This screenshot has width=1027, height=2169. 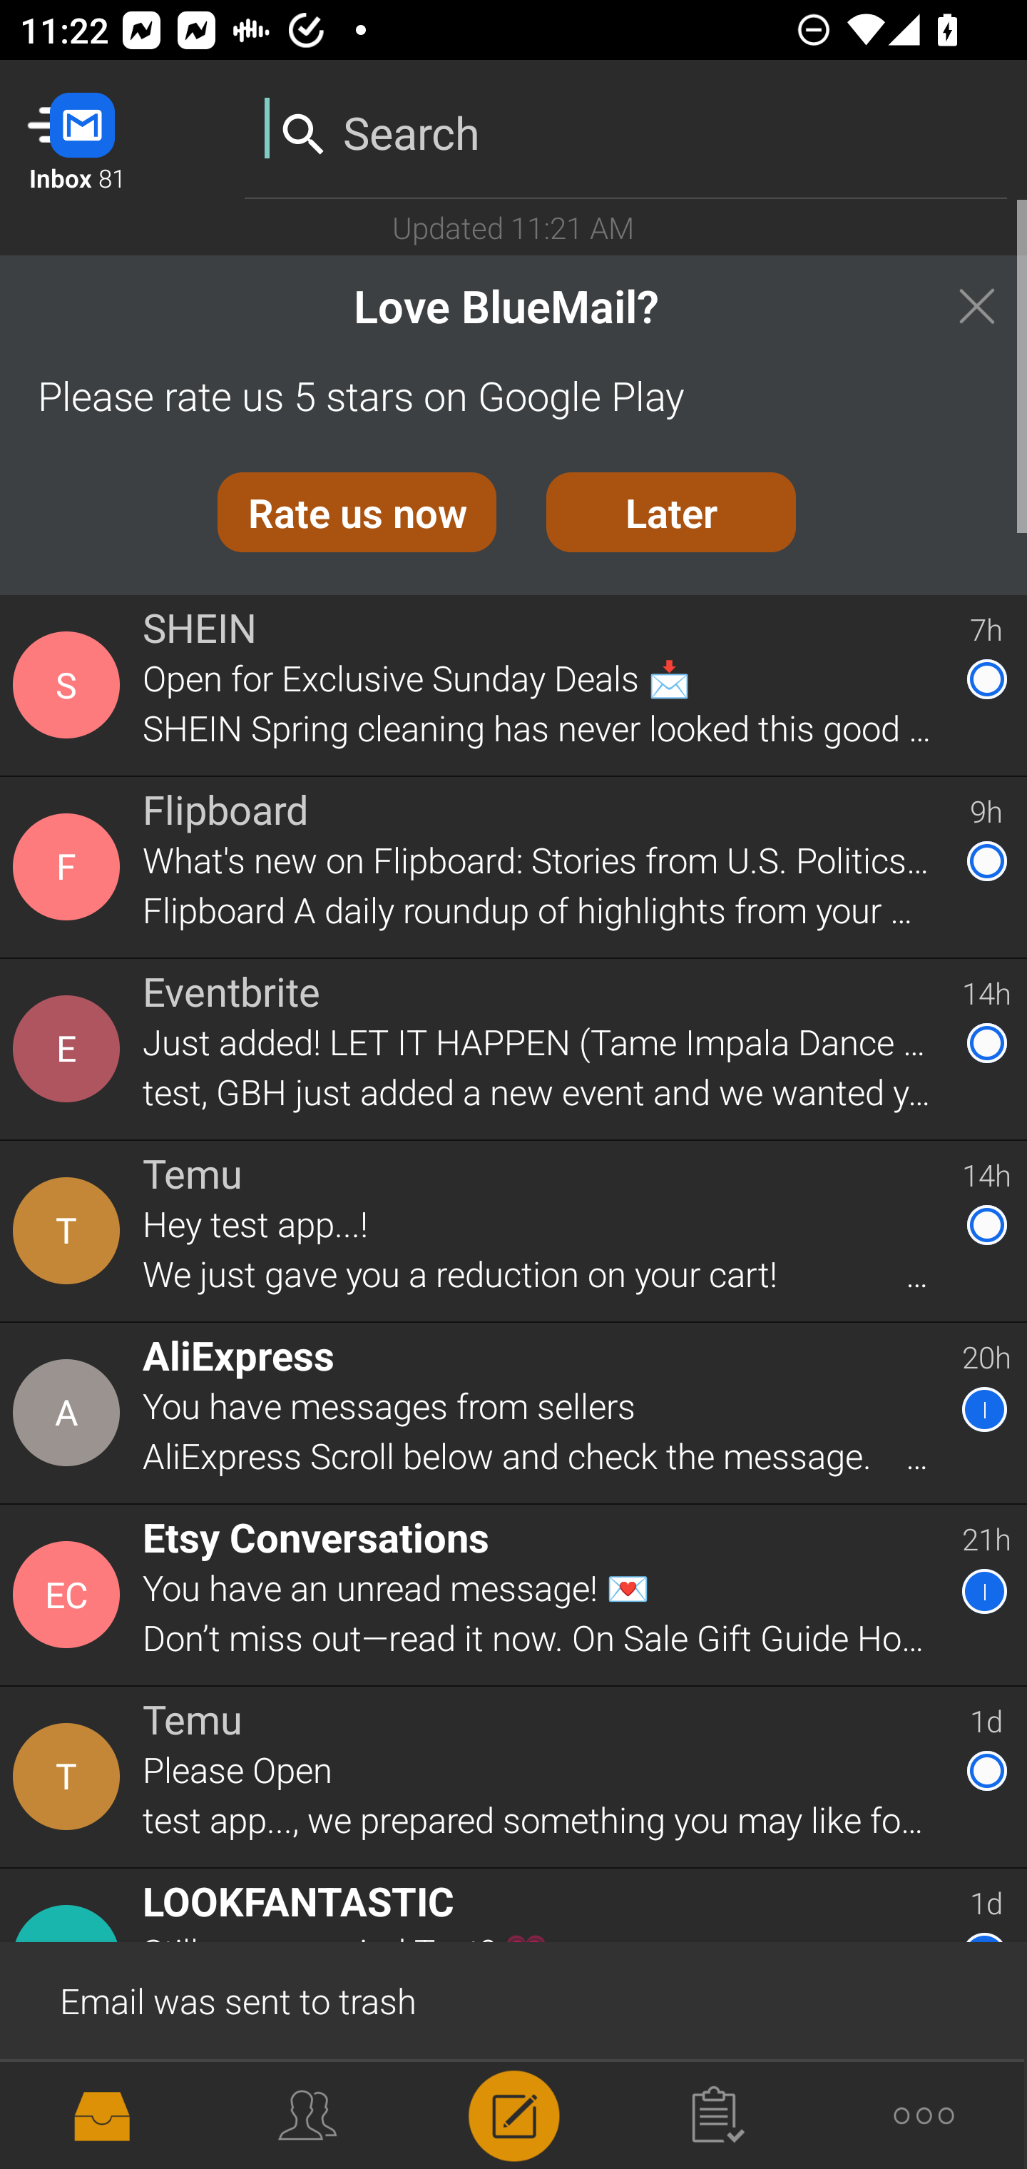 I want to click on Contact Details, so click(x=70, y=1049).